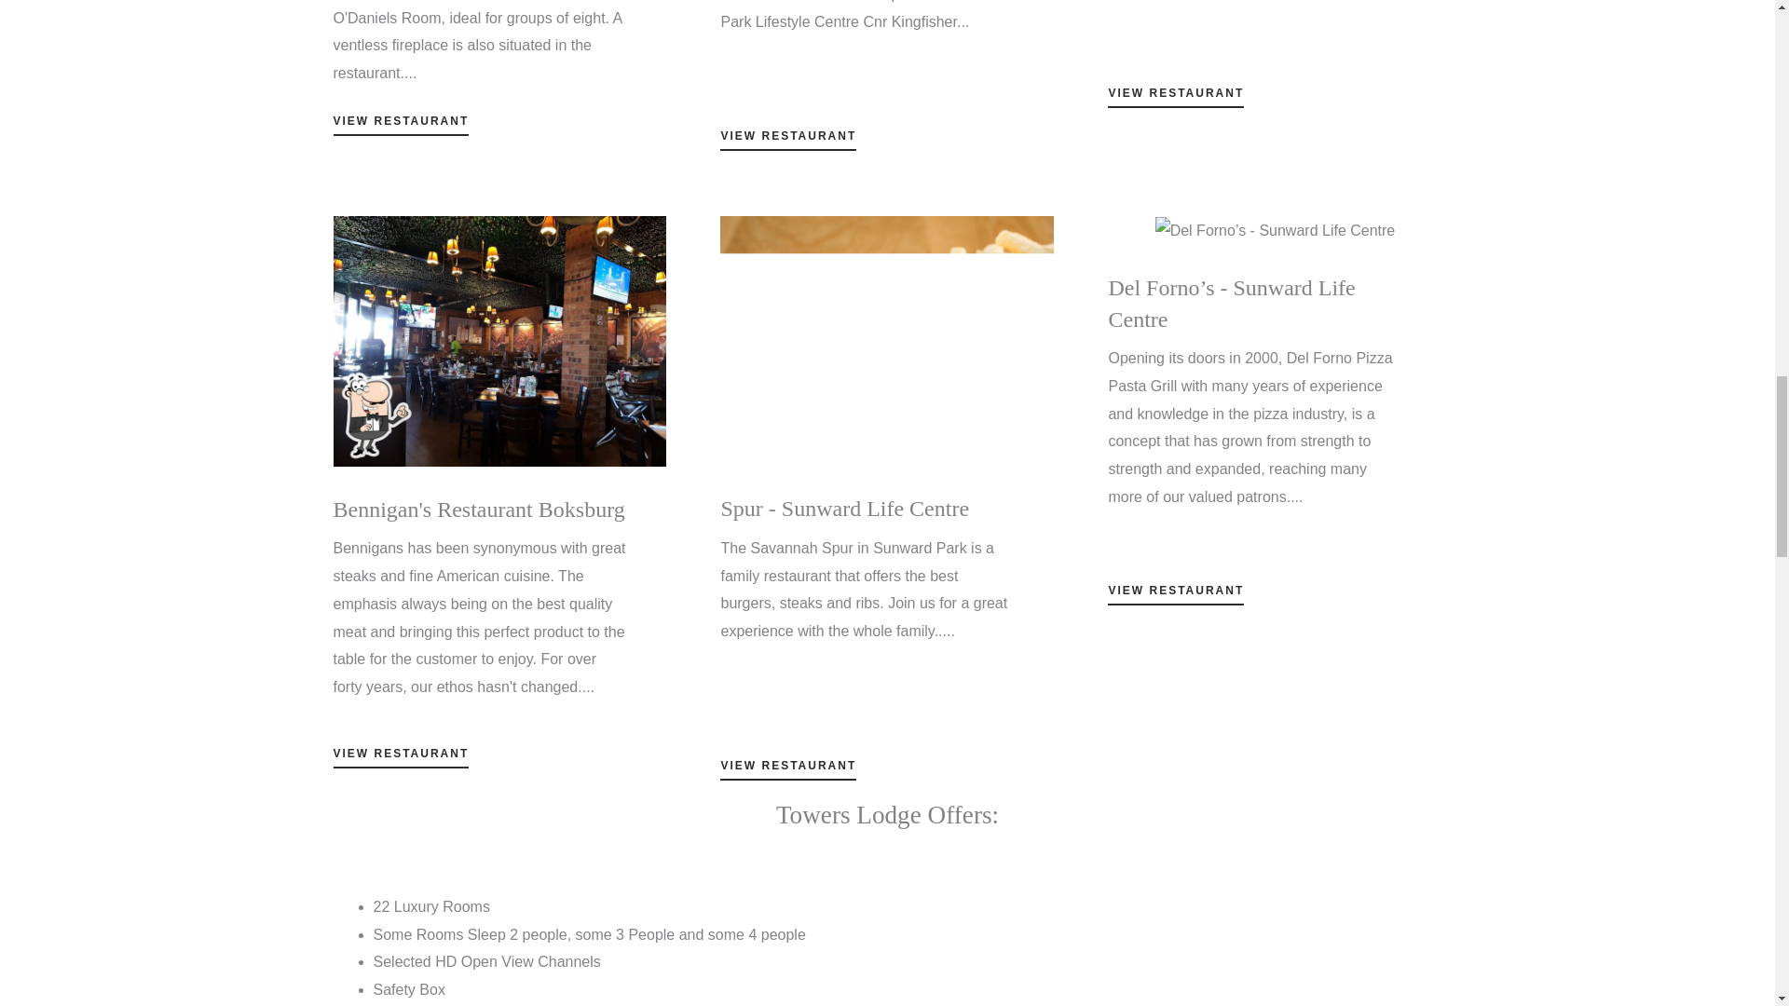  I want to click on VIEW RESTAURANT, so click(788, 770).